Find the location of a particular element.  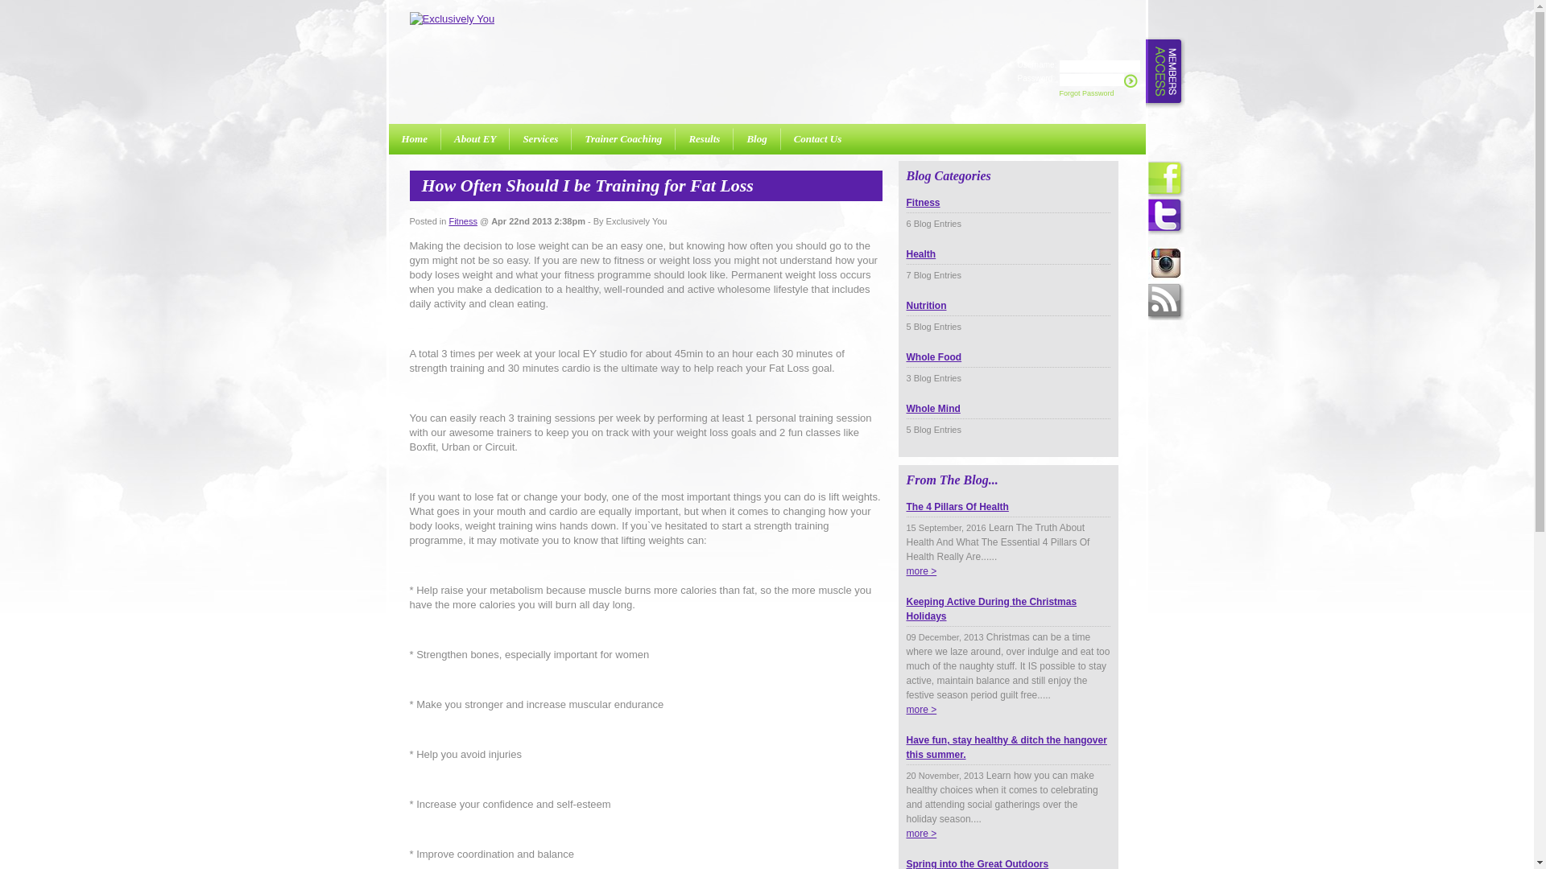

Blog is located at coordinates (757, 142).